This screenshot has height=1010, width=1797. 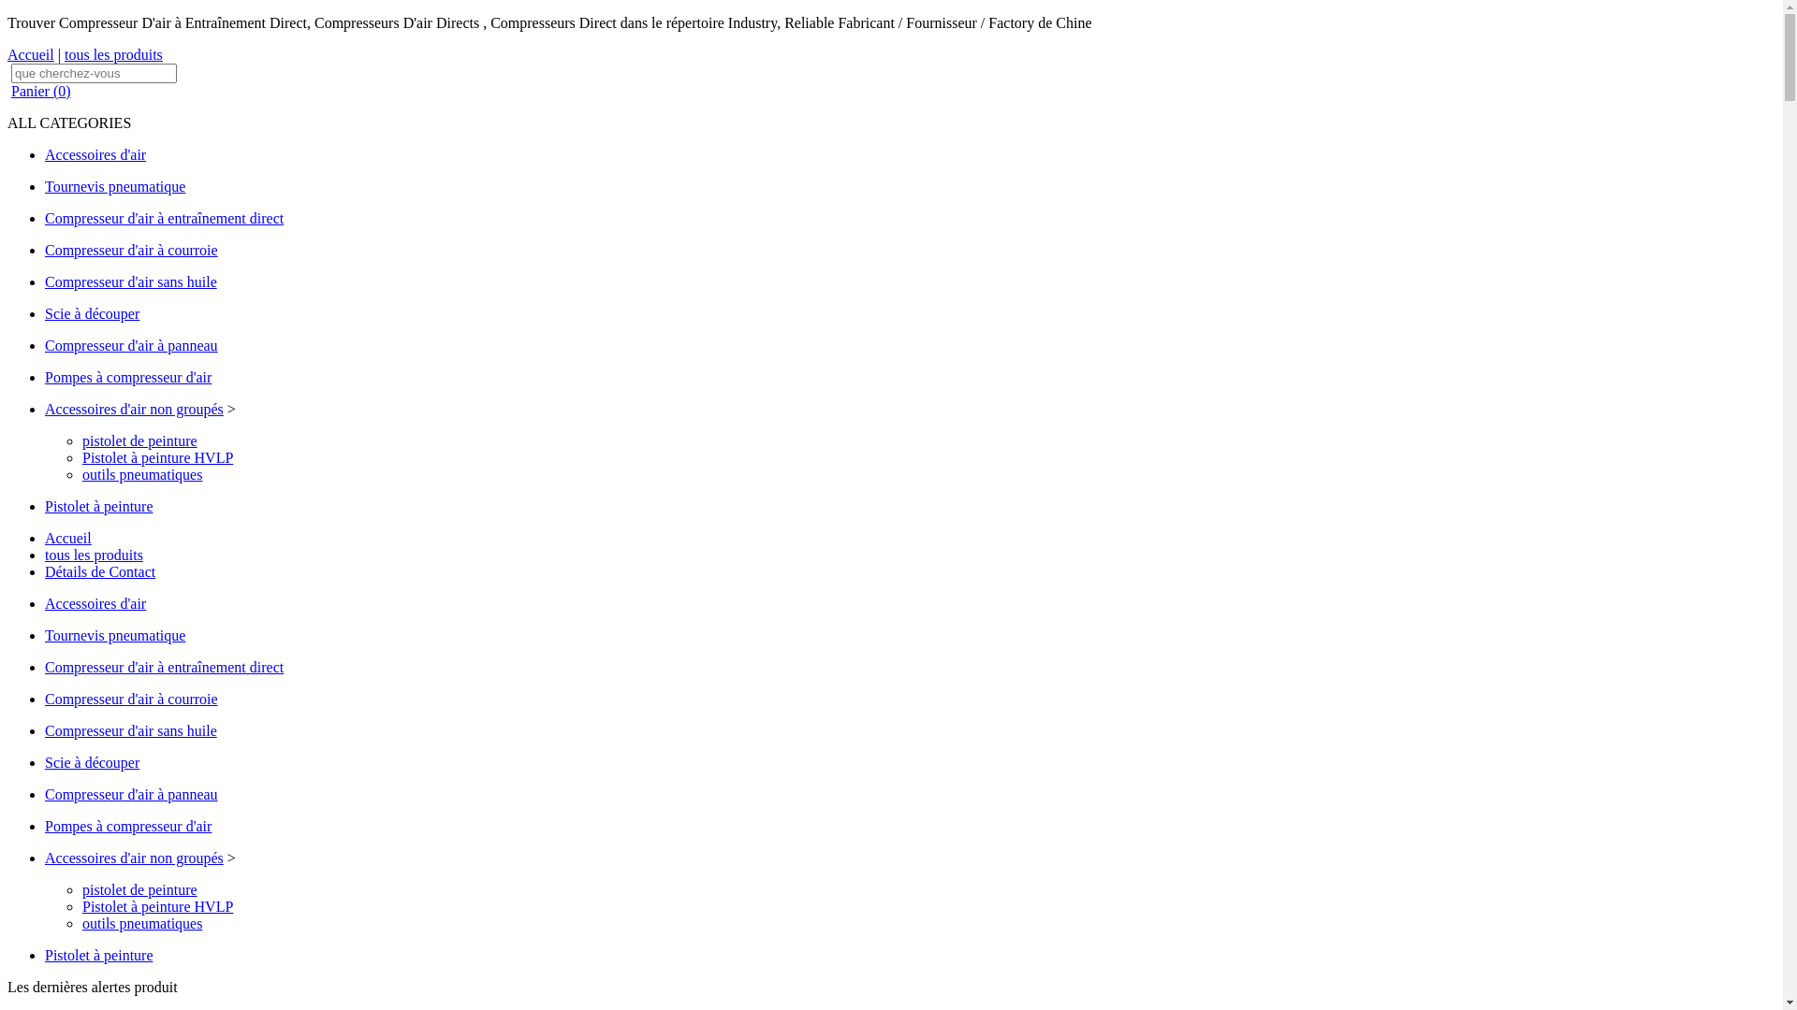 I want to click on Panier (0), so click(x=41, y=92).